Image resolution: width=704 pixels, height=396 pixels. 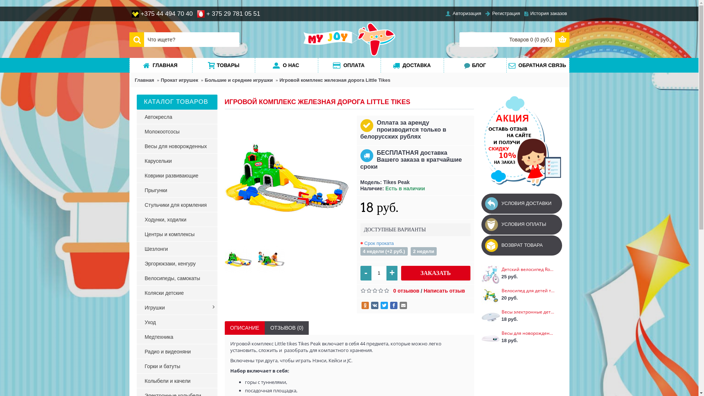 I want to click on MYJOY.BY, so click(x=349, y=40).